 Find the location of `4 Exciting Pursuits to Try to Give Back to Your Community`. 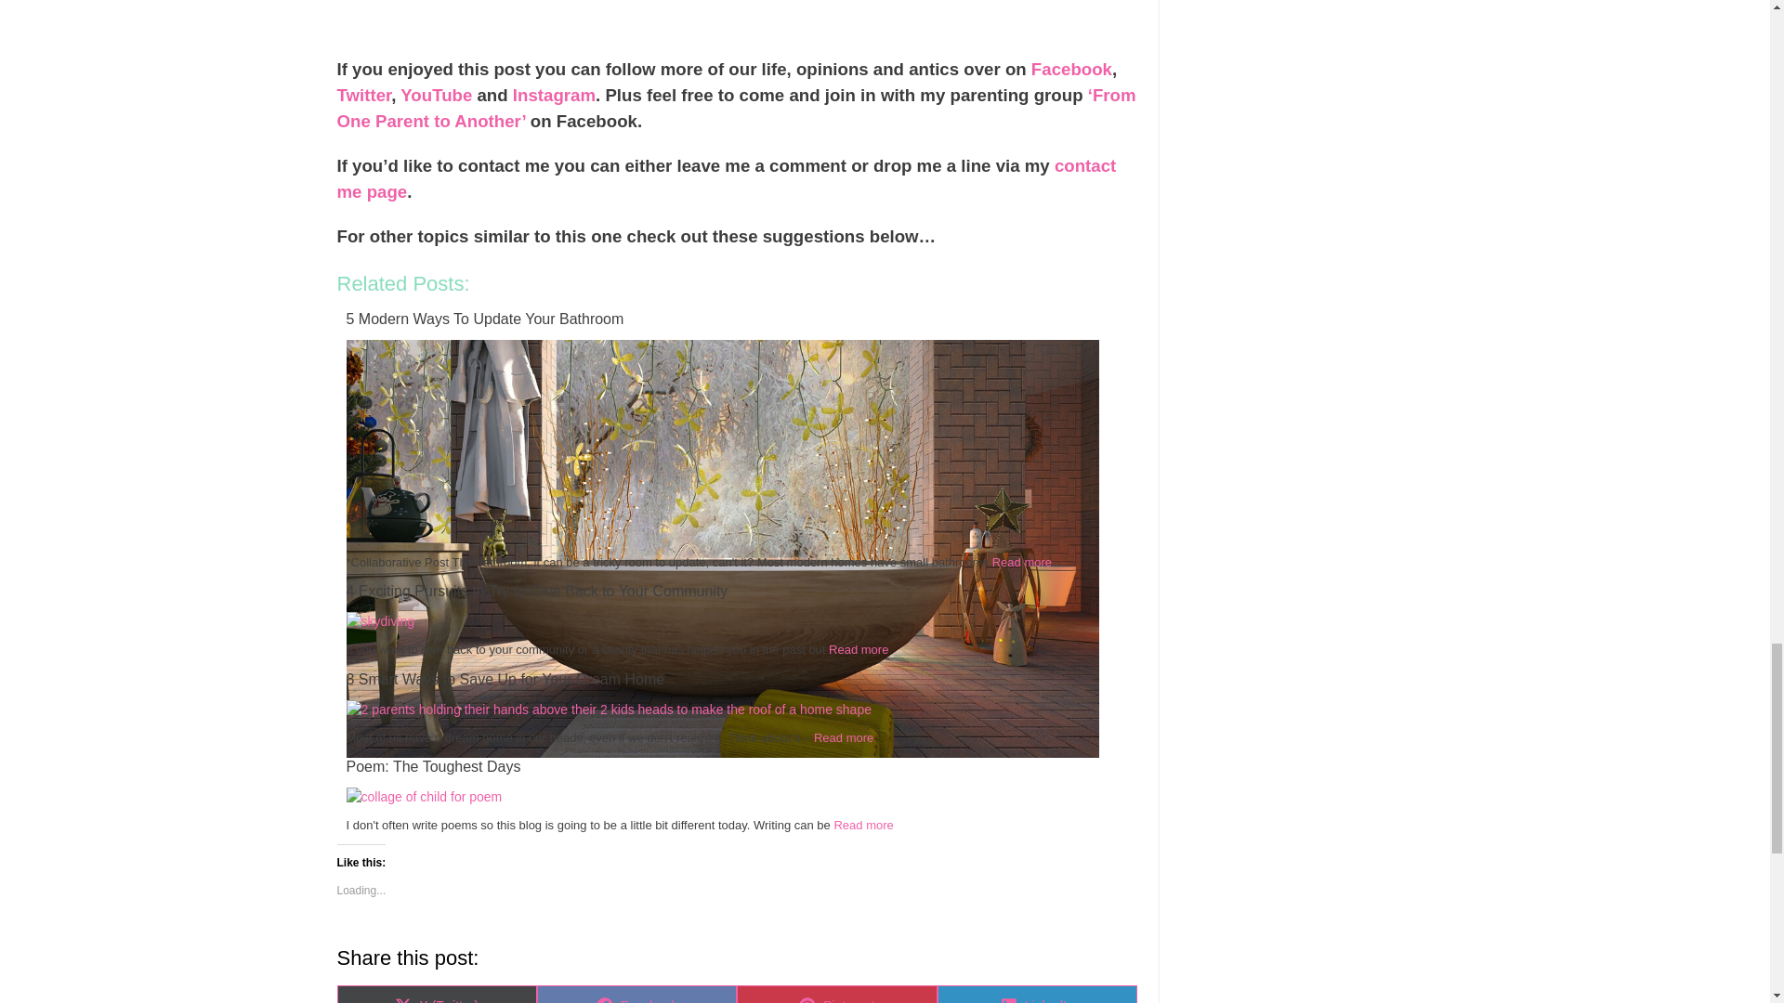

4 Exciting Pursuits to Try to Give Back to Your Community is located at coordinates (736, 592).